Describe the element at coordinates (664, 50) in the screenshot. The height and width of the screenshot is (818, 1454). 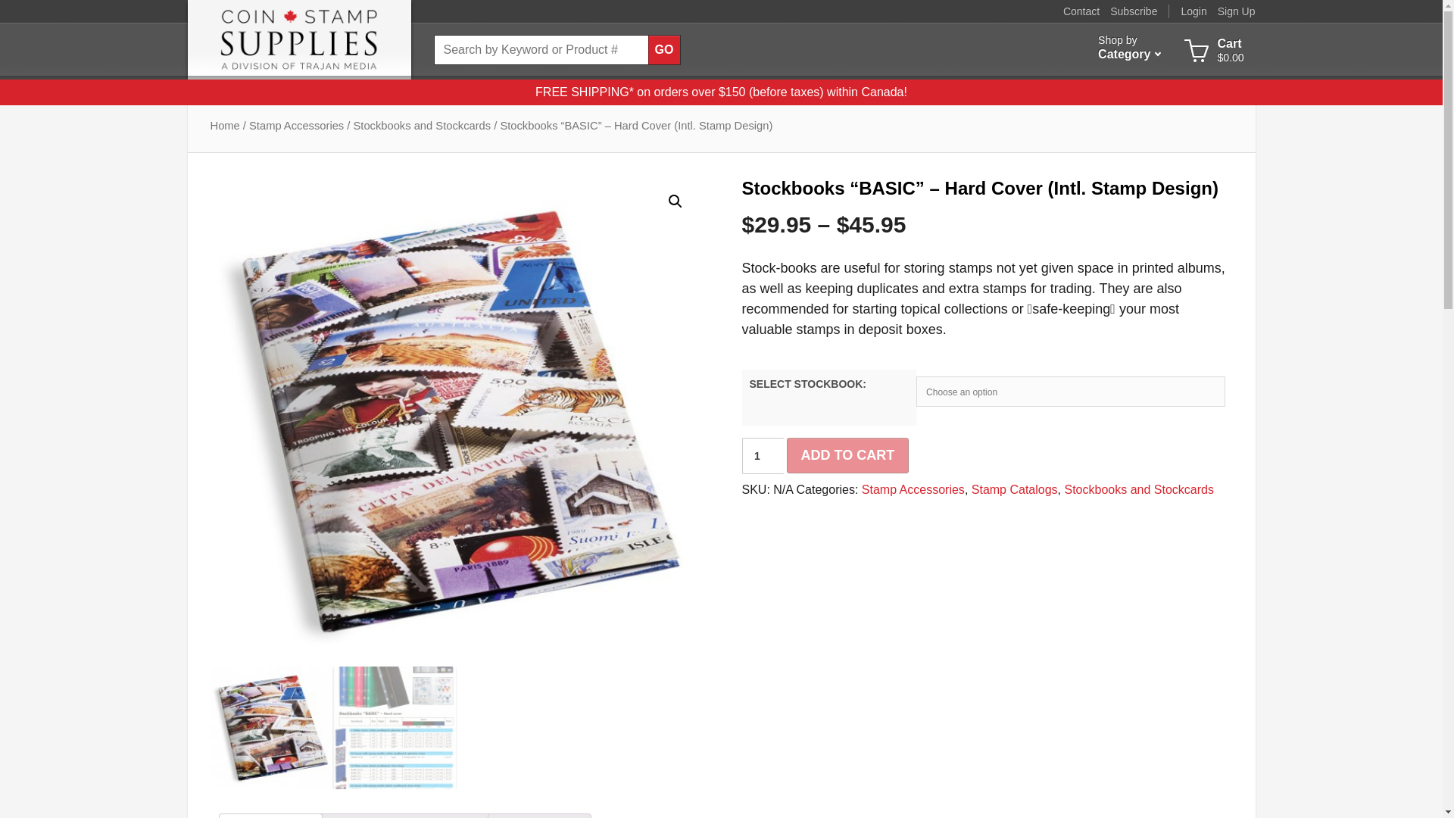
I see `STAMP S16` at that location.